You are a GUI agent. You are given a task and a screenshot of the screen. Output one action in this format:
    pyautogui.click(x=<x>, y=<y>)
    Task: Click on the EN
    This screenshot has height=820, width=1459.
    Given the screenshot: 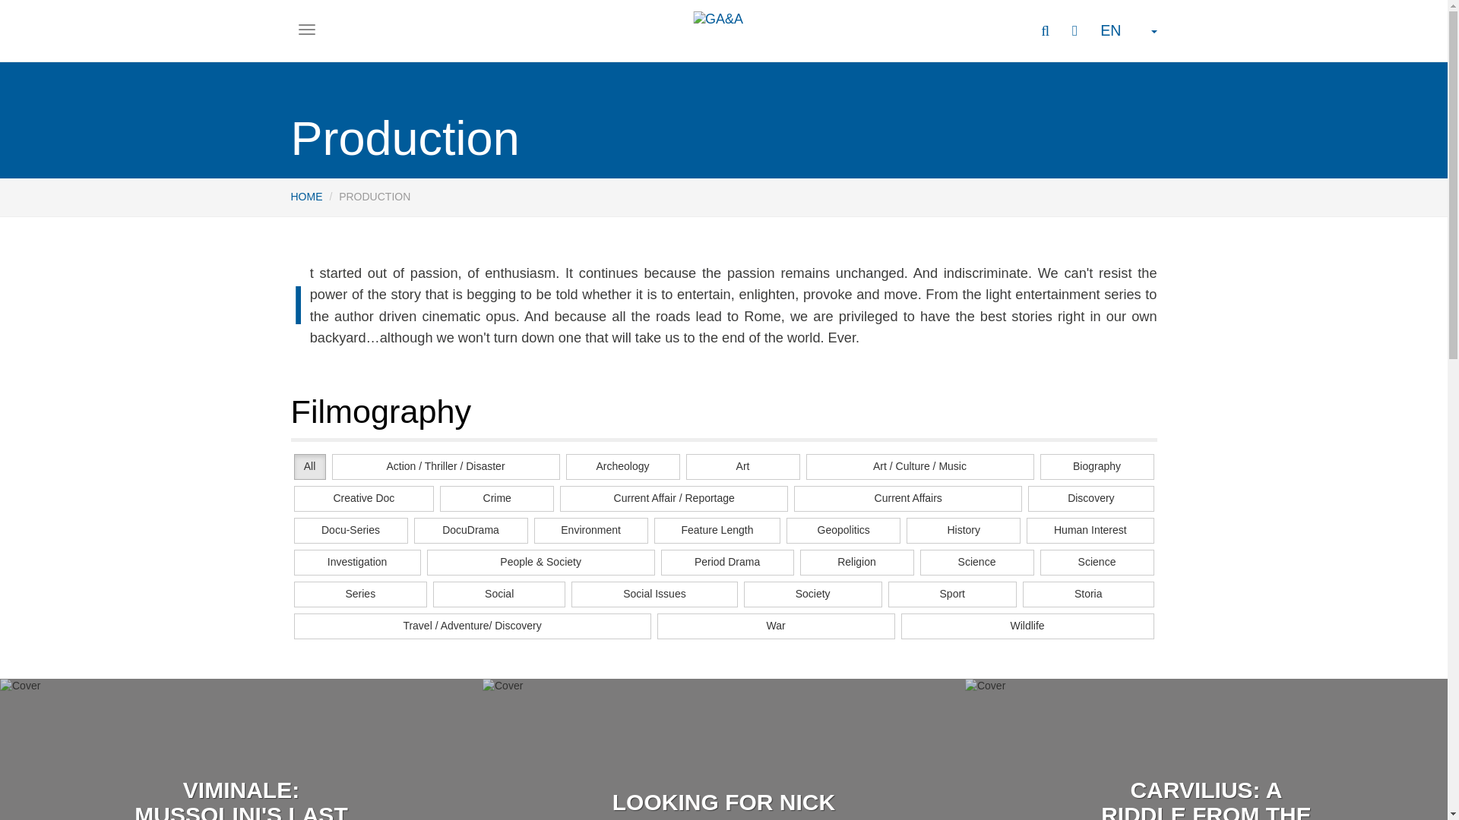 What is the action you would take?
    pyautogui.click(x=1128, y=30)
    